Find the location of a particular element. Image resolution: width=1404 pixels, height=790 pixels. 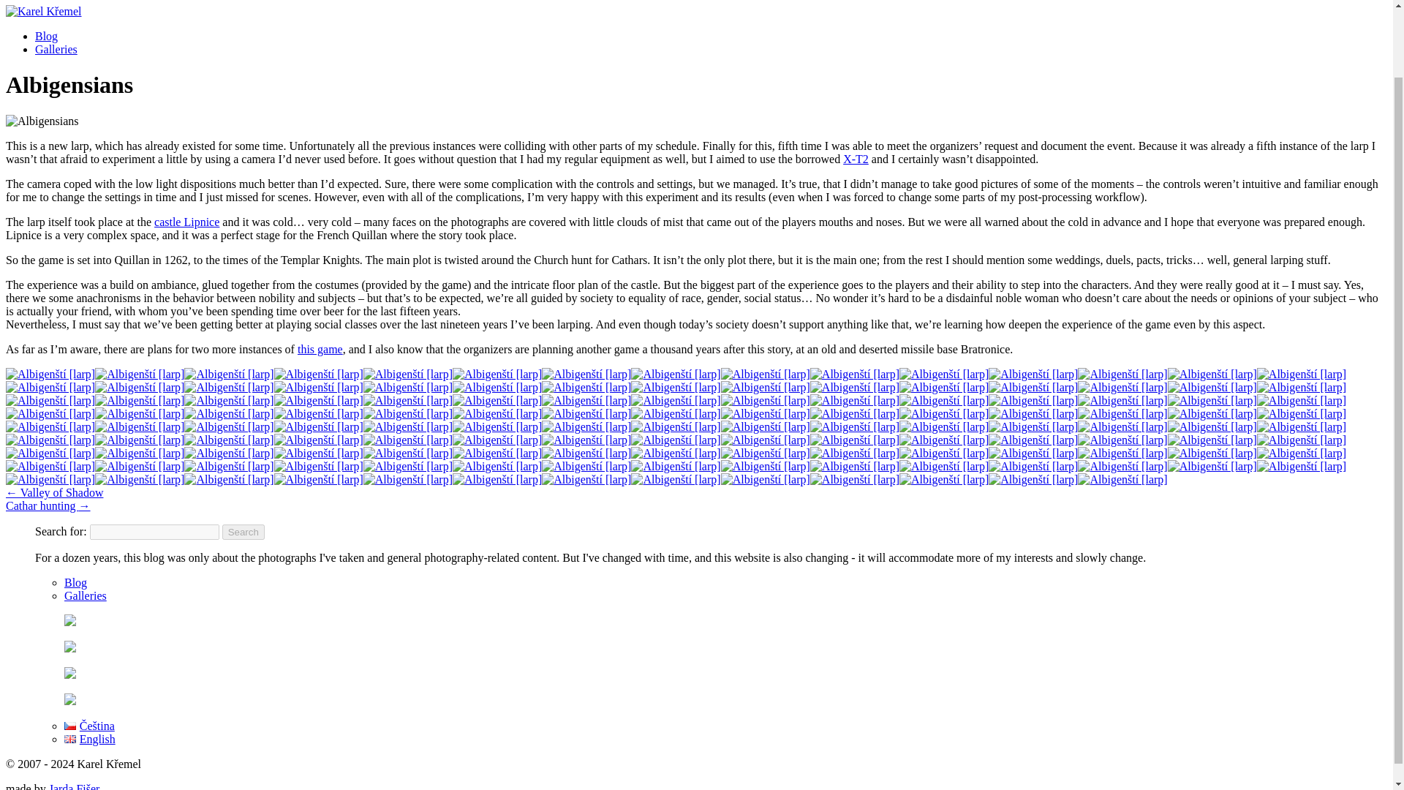

X-T2 is located at coordinates (856, 159).